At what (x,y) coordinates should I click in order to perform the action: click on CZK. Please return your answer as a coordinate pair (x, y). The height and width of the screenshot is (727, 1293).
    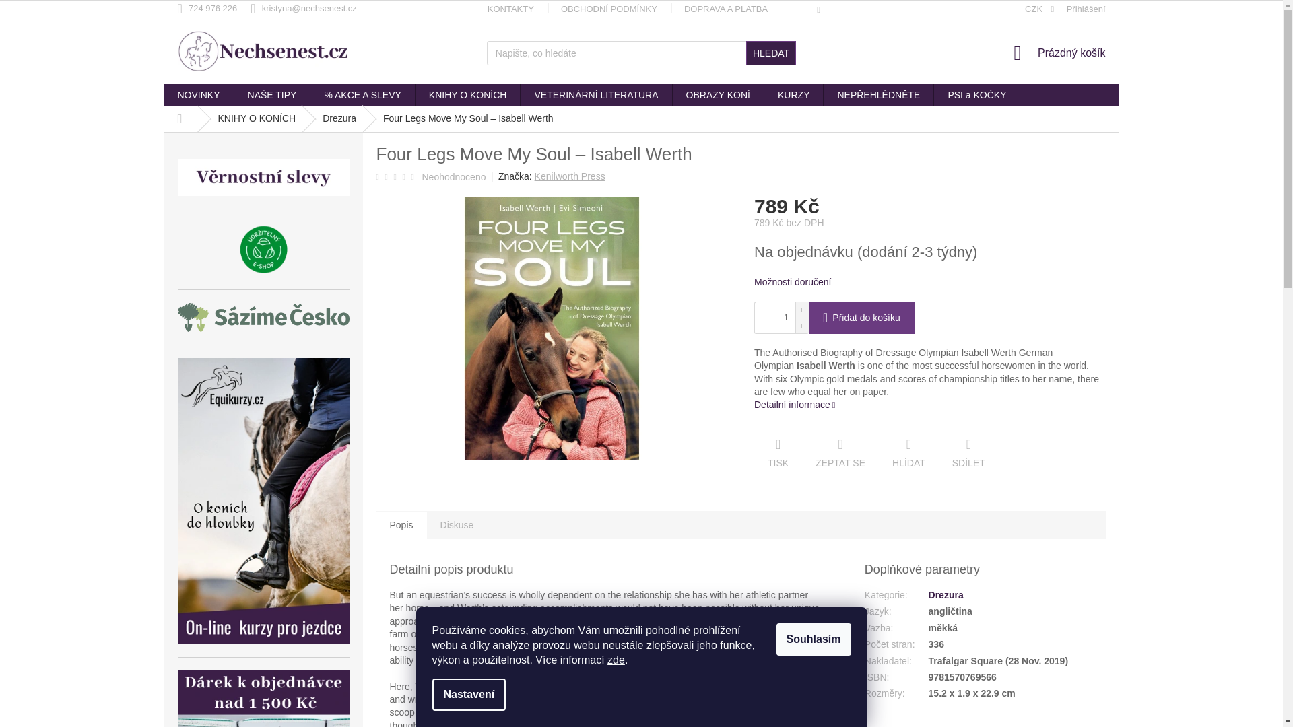
    Looking at the image, I should click on (1040, 9).